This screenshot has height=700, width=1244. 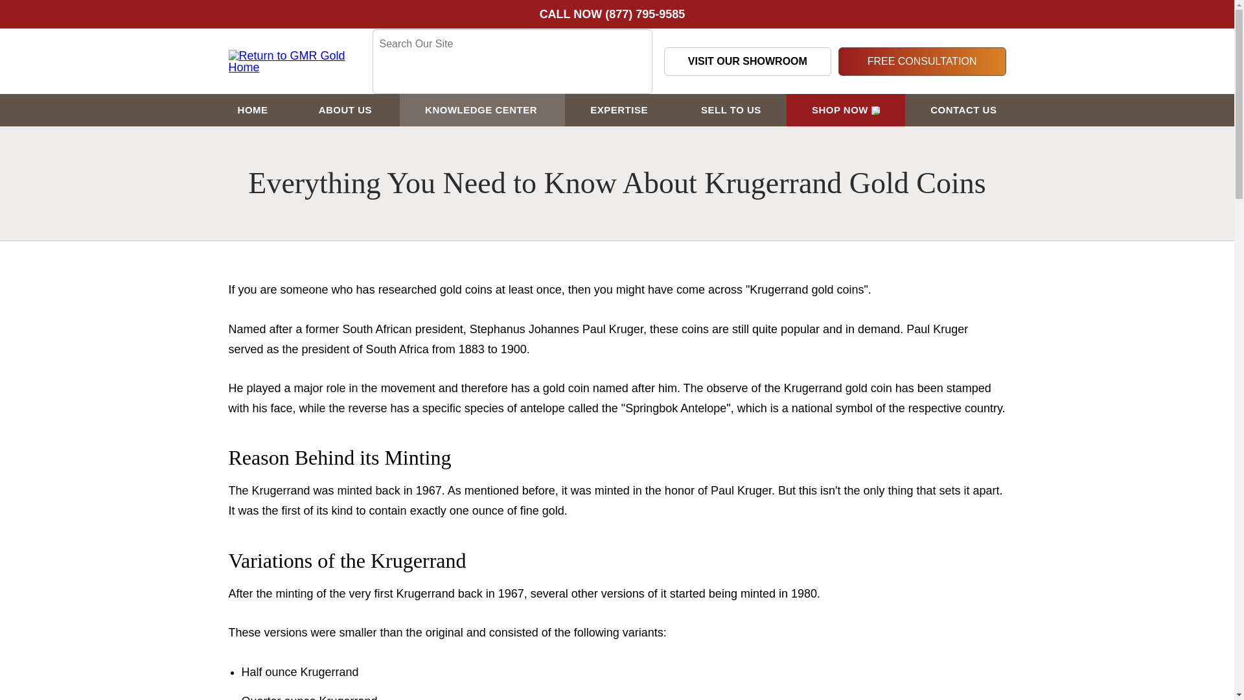 What do you see at coordinates (619, 110) in the screenshot?
I see `EXPERTISE` at bounding box center [619, 110].